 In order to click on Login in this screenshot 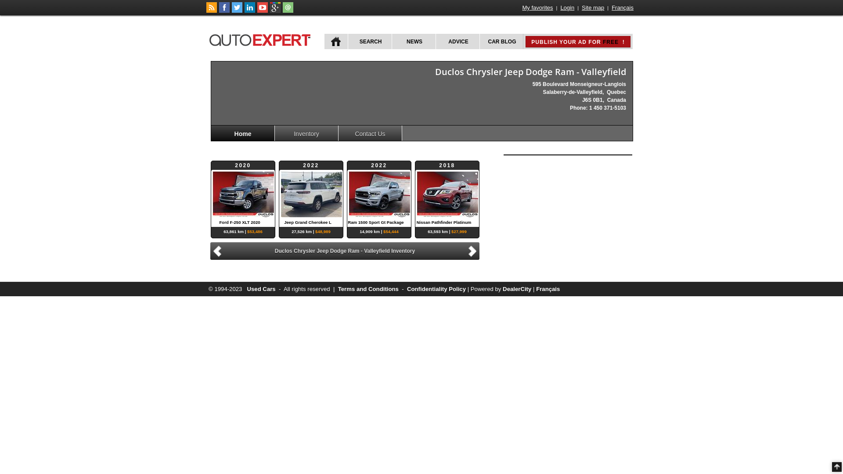, I will do `click(567, 8)`.